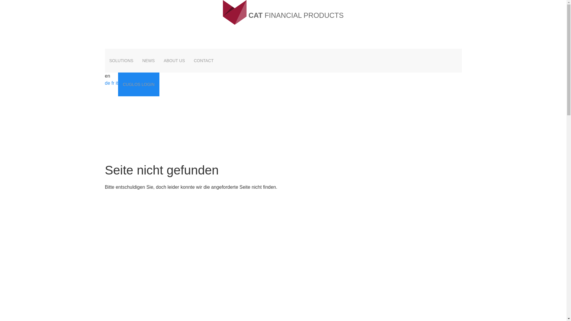 Image resolution: width=571 pixels, height=321 pixels. What do you see at coordinates (139, 84) in the screenshot?
I see `CUGLOS LOGIN` at bounding box center [139, 84].